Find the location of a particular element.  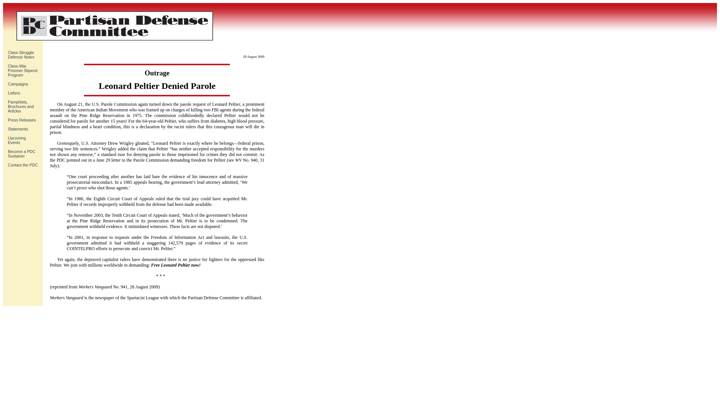

Class-War Prisoner Stipend Program is located at coordinates (17, 140).